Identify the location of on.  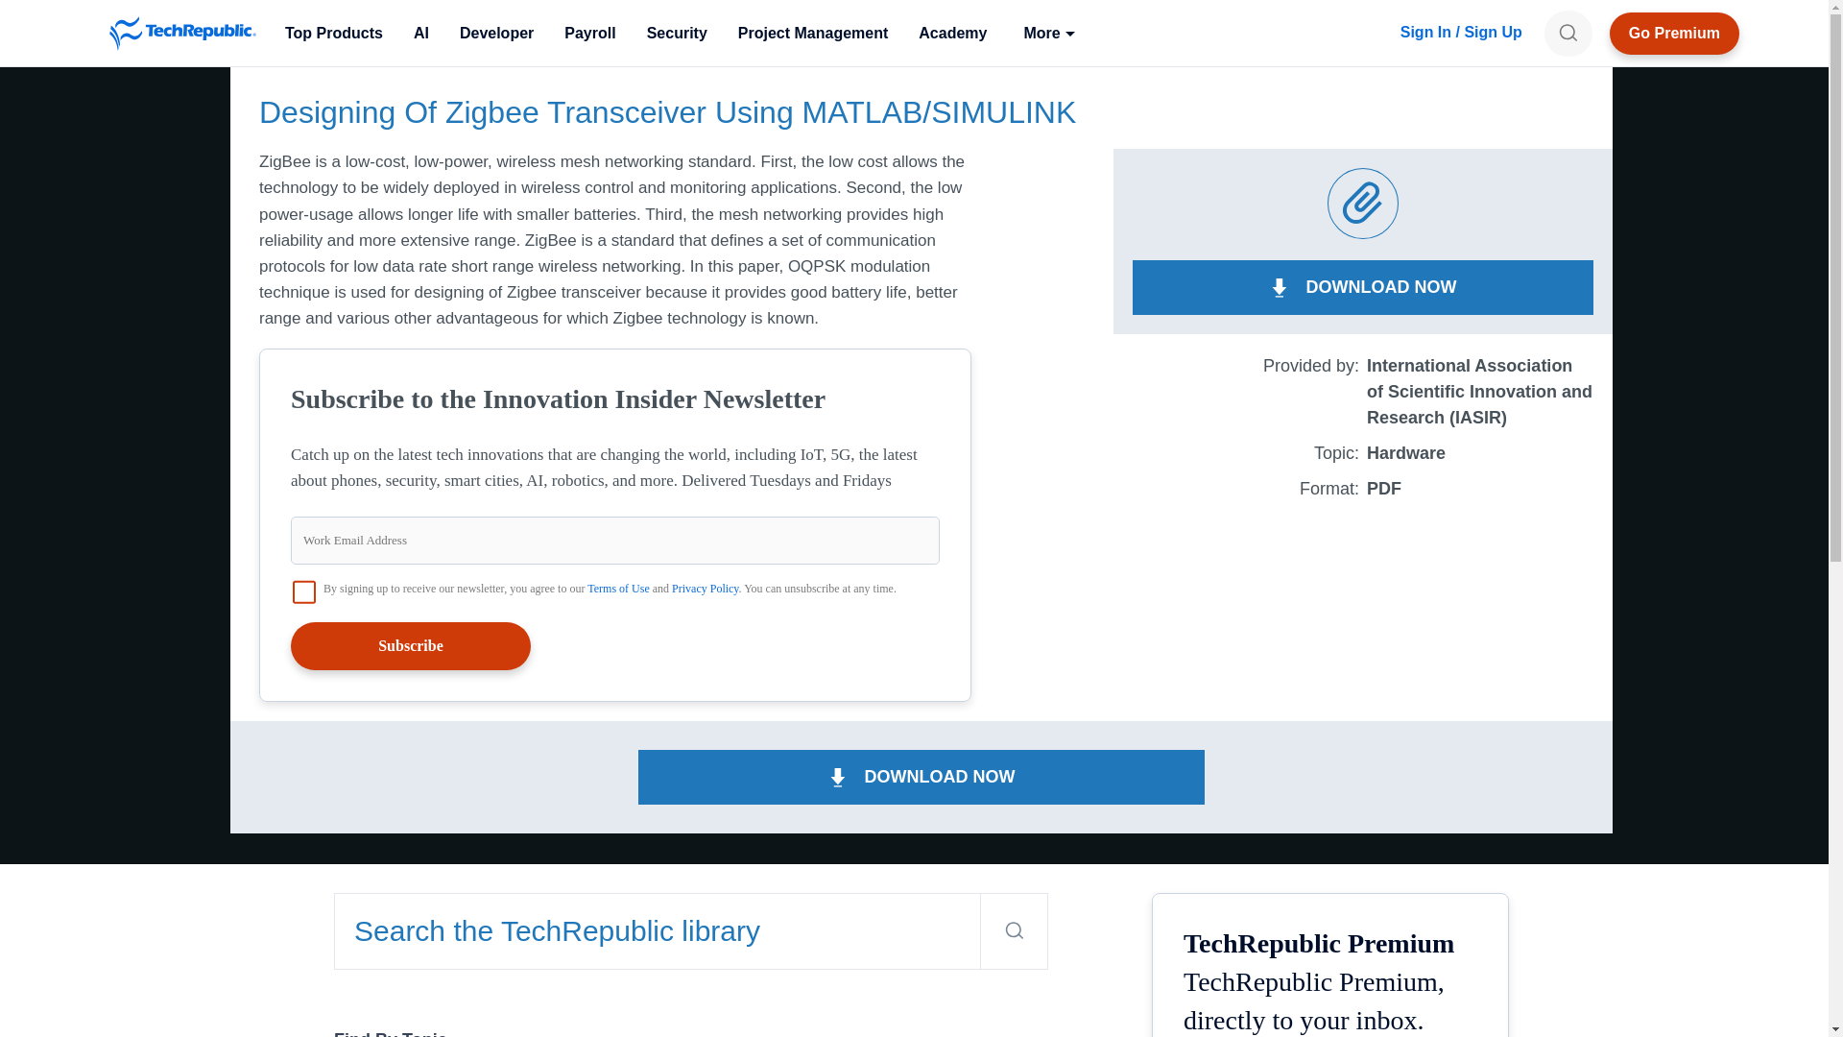
(303, 591).